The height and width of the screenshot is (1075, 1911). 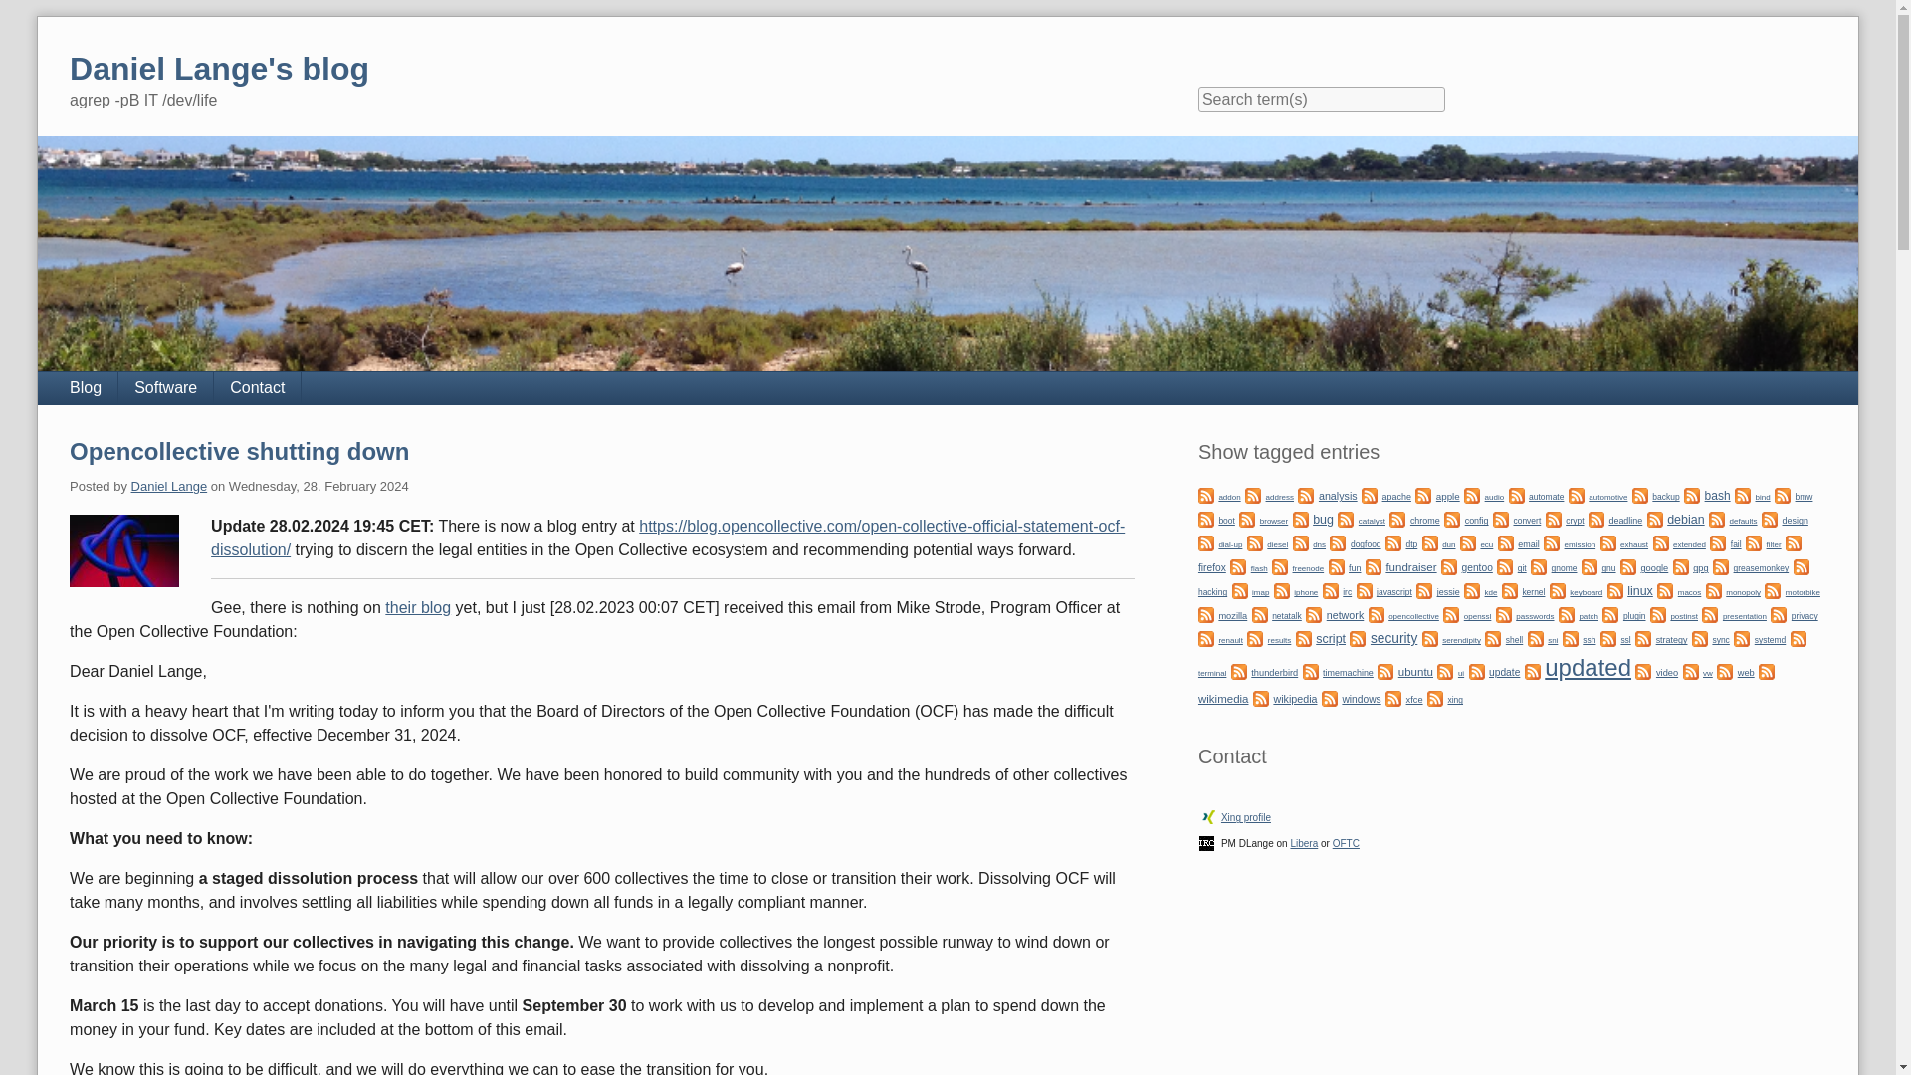 I want to click on Contact, so click(x=258, y=388).